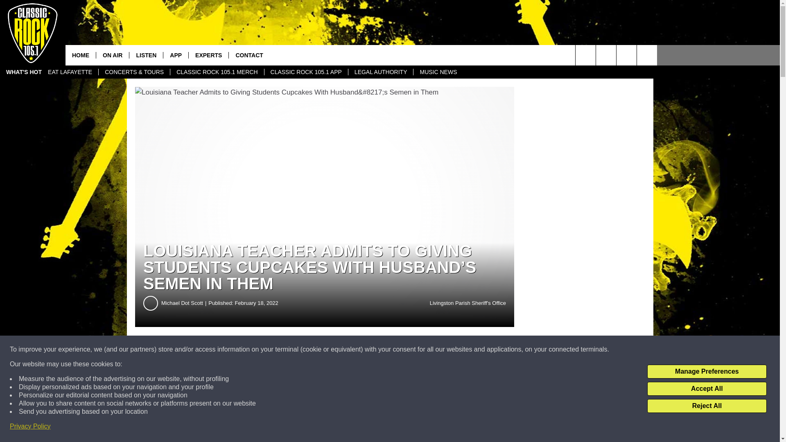  What do you see at coordinates (400, 350) in the screenshot?
I see `Share on Twitter` at bounding box center [400, 350].